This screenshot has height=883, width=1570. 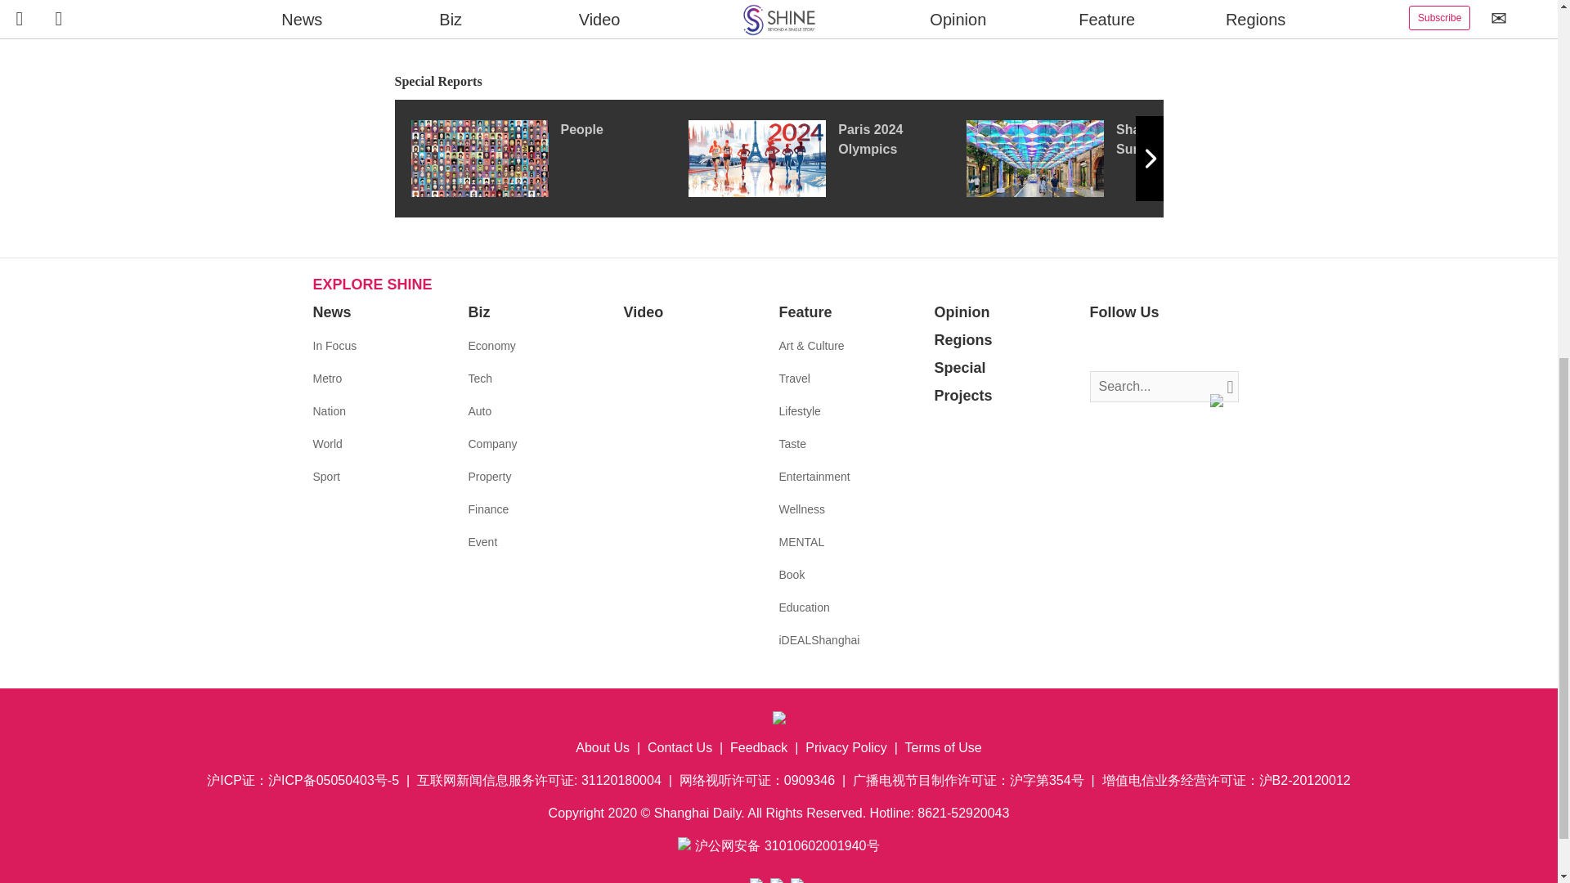 What do you see at coordinates (827, 158) in the screenshot?
I see `Paris 2024 Olympics` at bounding box center [827, 158].